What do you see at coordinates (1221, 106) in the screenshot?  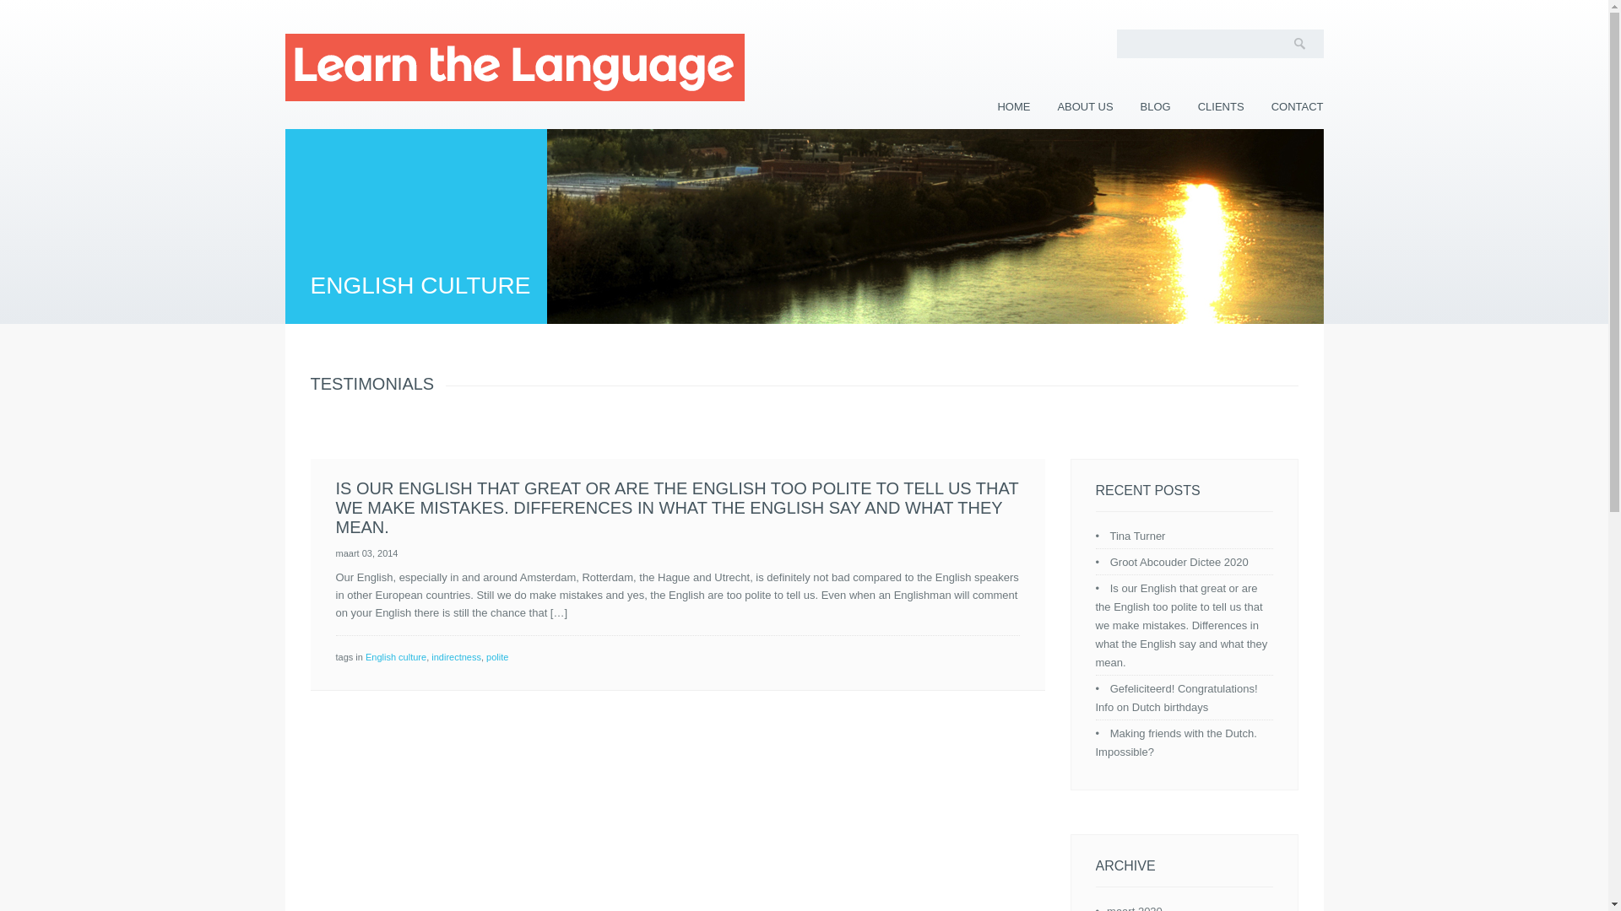 I see `CLIENTS` at bounding box center [1221, 106].